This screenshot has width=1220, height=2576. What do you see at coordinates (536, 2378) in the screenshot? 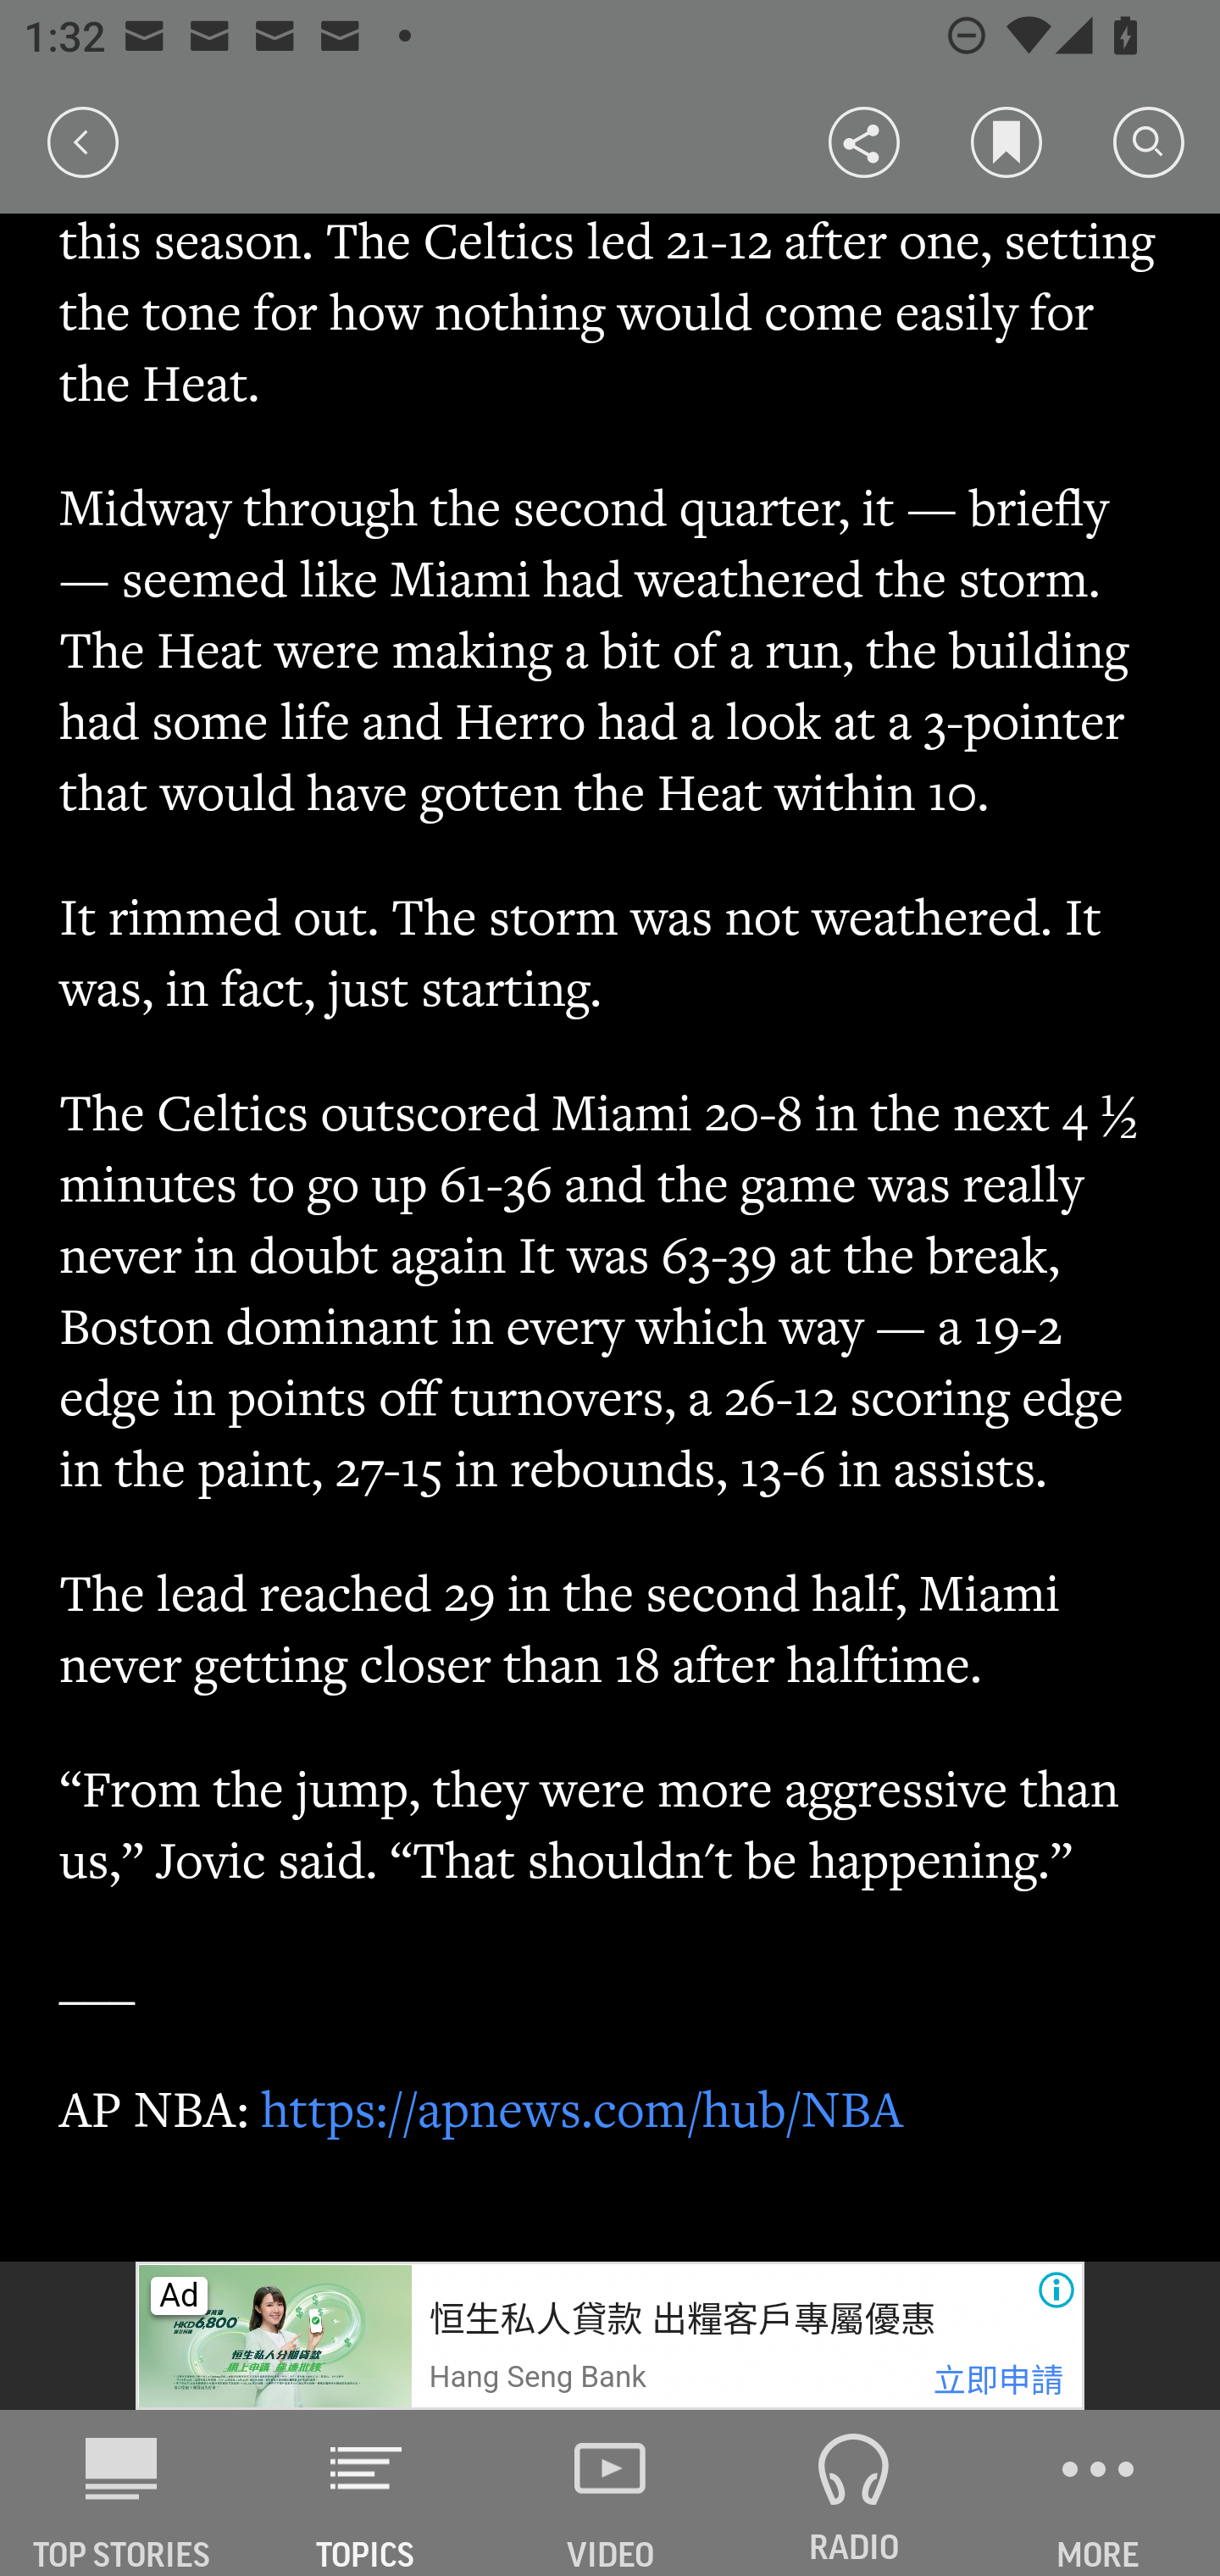
I see `Hang Seng Bank` at bounding box center [536, 2378].